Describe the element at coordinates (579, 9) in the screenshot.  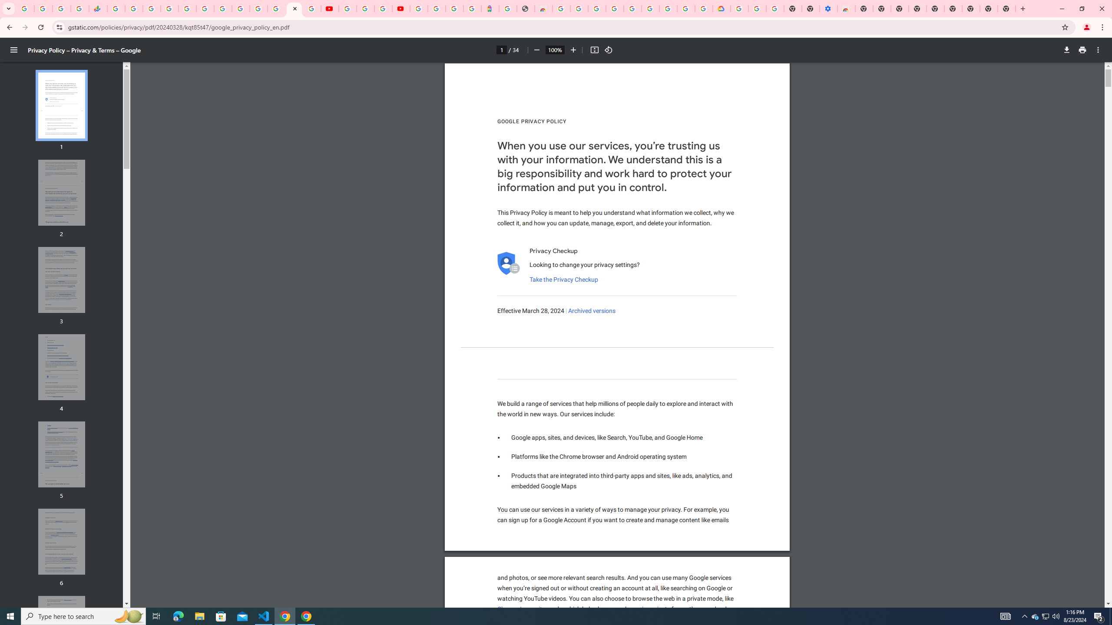
I see `Create your Google Account` at that location.